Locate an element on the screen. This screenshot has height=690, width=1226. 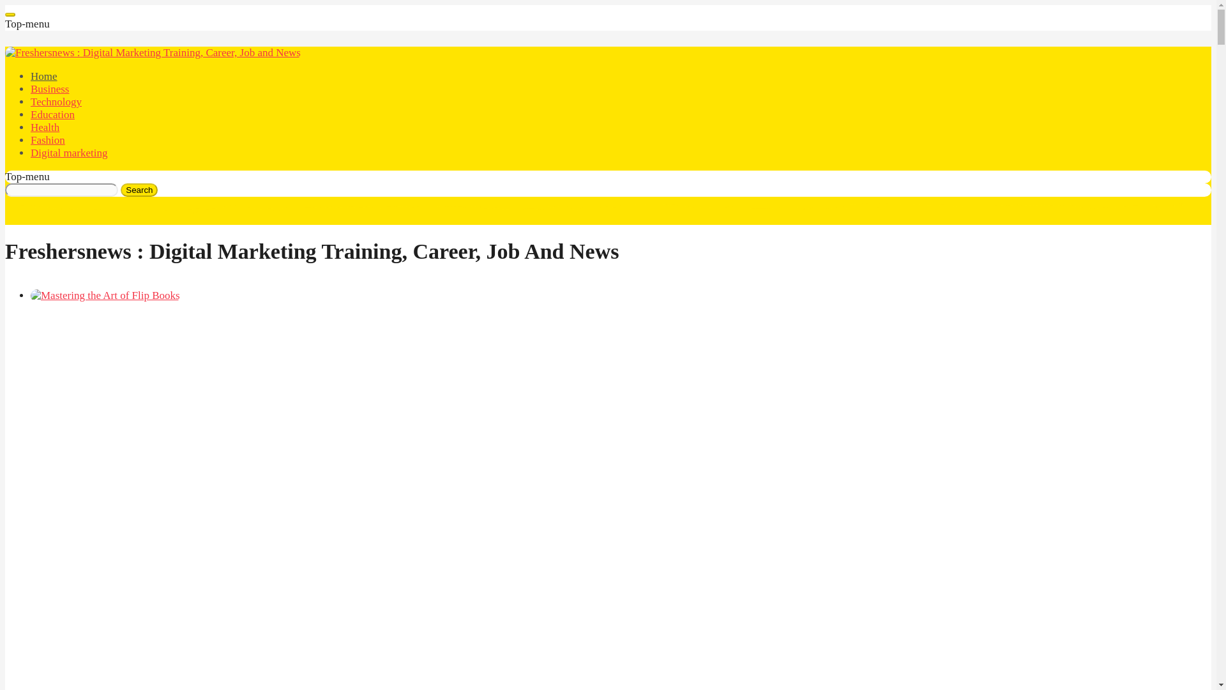
Education is located at coordinates (52, 114).